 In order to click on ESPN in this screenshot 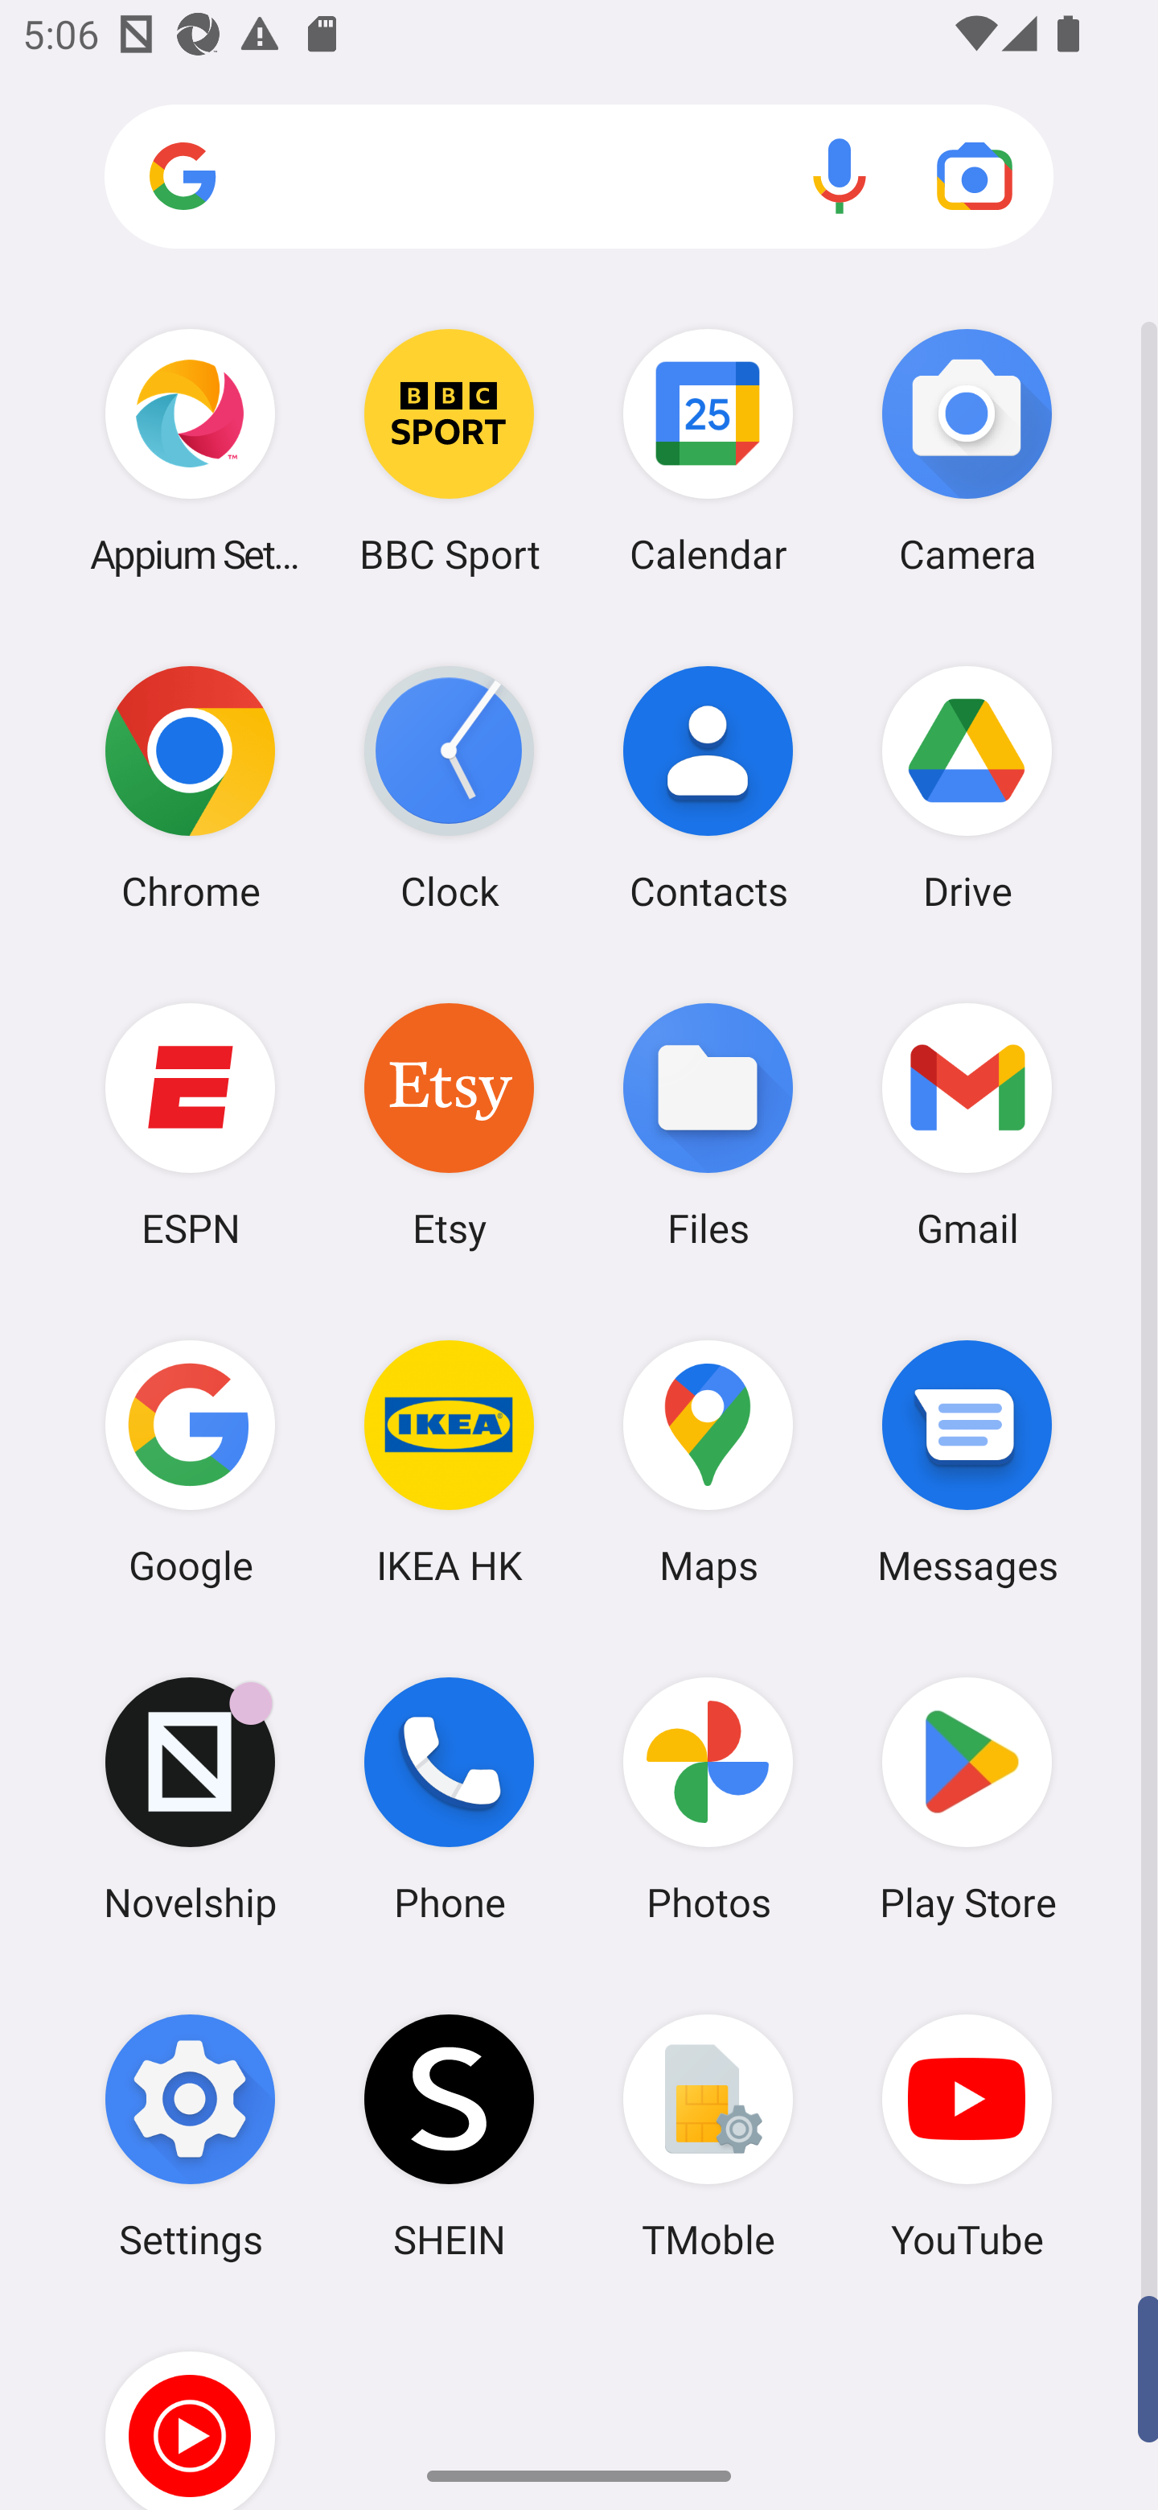, I will do `click(190, 1124)`.